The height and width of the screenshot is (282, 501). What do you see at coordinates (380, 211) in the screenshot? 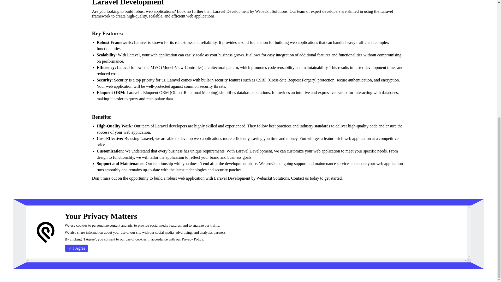
I see `ES6 Syntax and Features` at bounding box center [380, 211].